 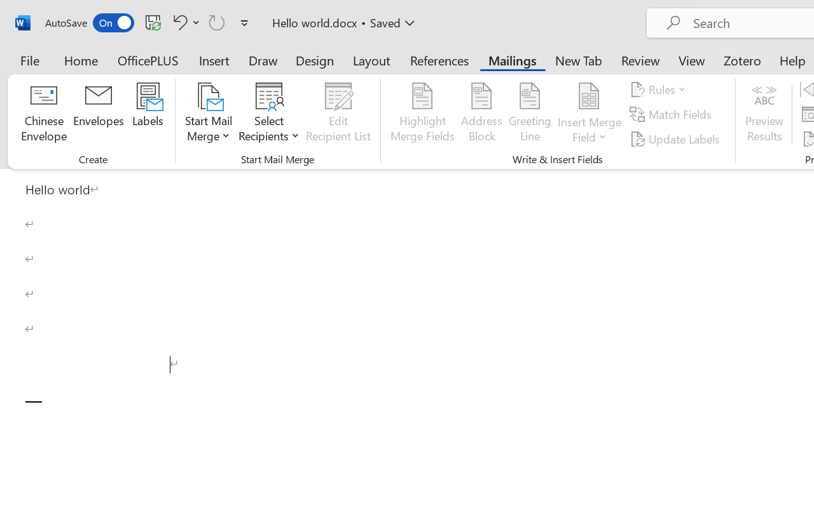 I want to click on More Options, so click(x=590, y=132).